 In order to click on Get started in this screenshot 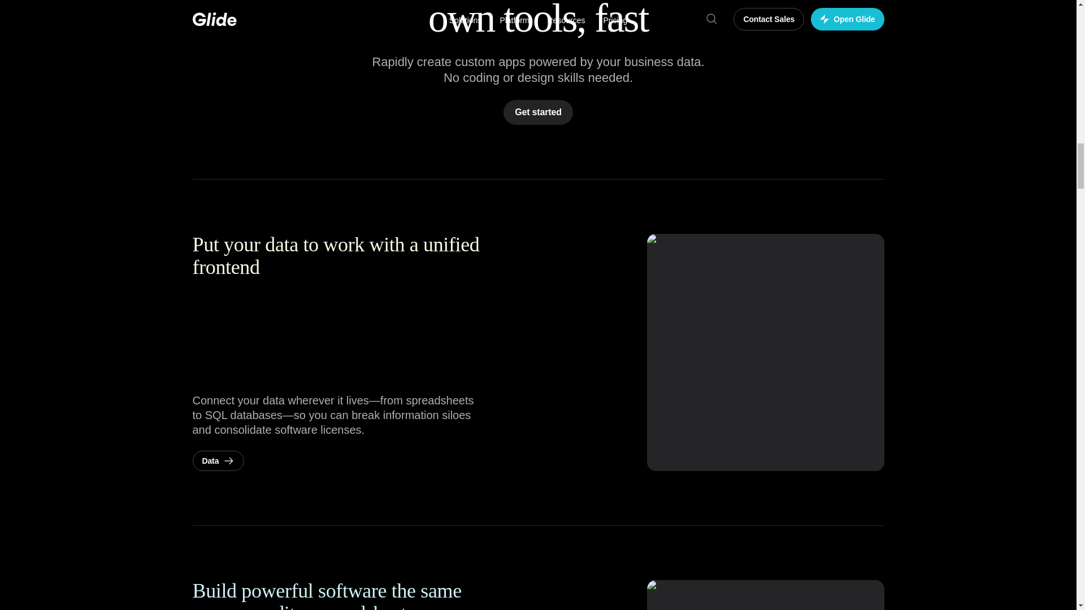, I will do `click(538, 112)`.